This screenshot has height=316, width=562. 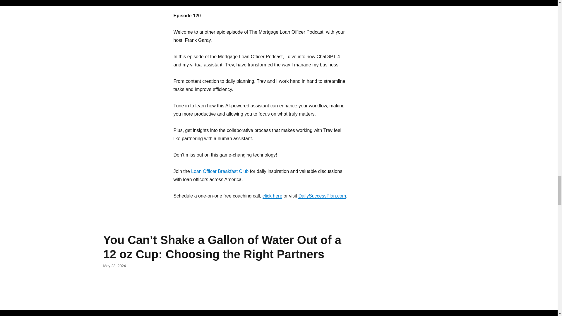 What do you see at coordinates (322, 196) in the screenshot?
I see `DailySuccessPlan.com` at bounding box center [322, 196].